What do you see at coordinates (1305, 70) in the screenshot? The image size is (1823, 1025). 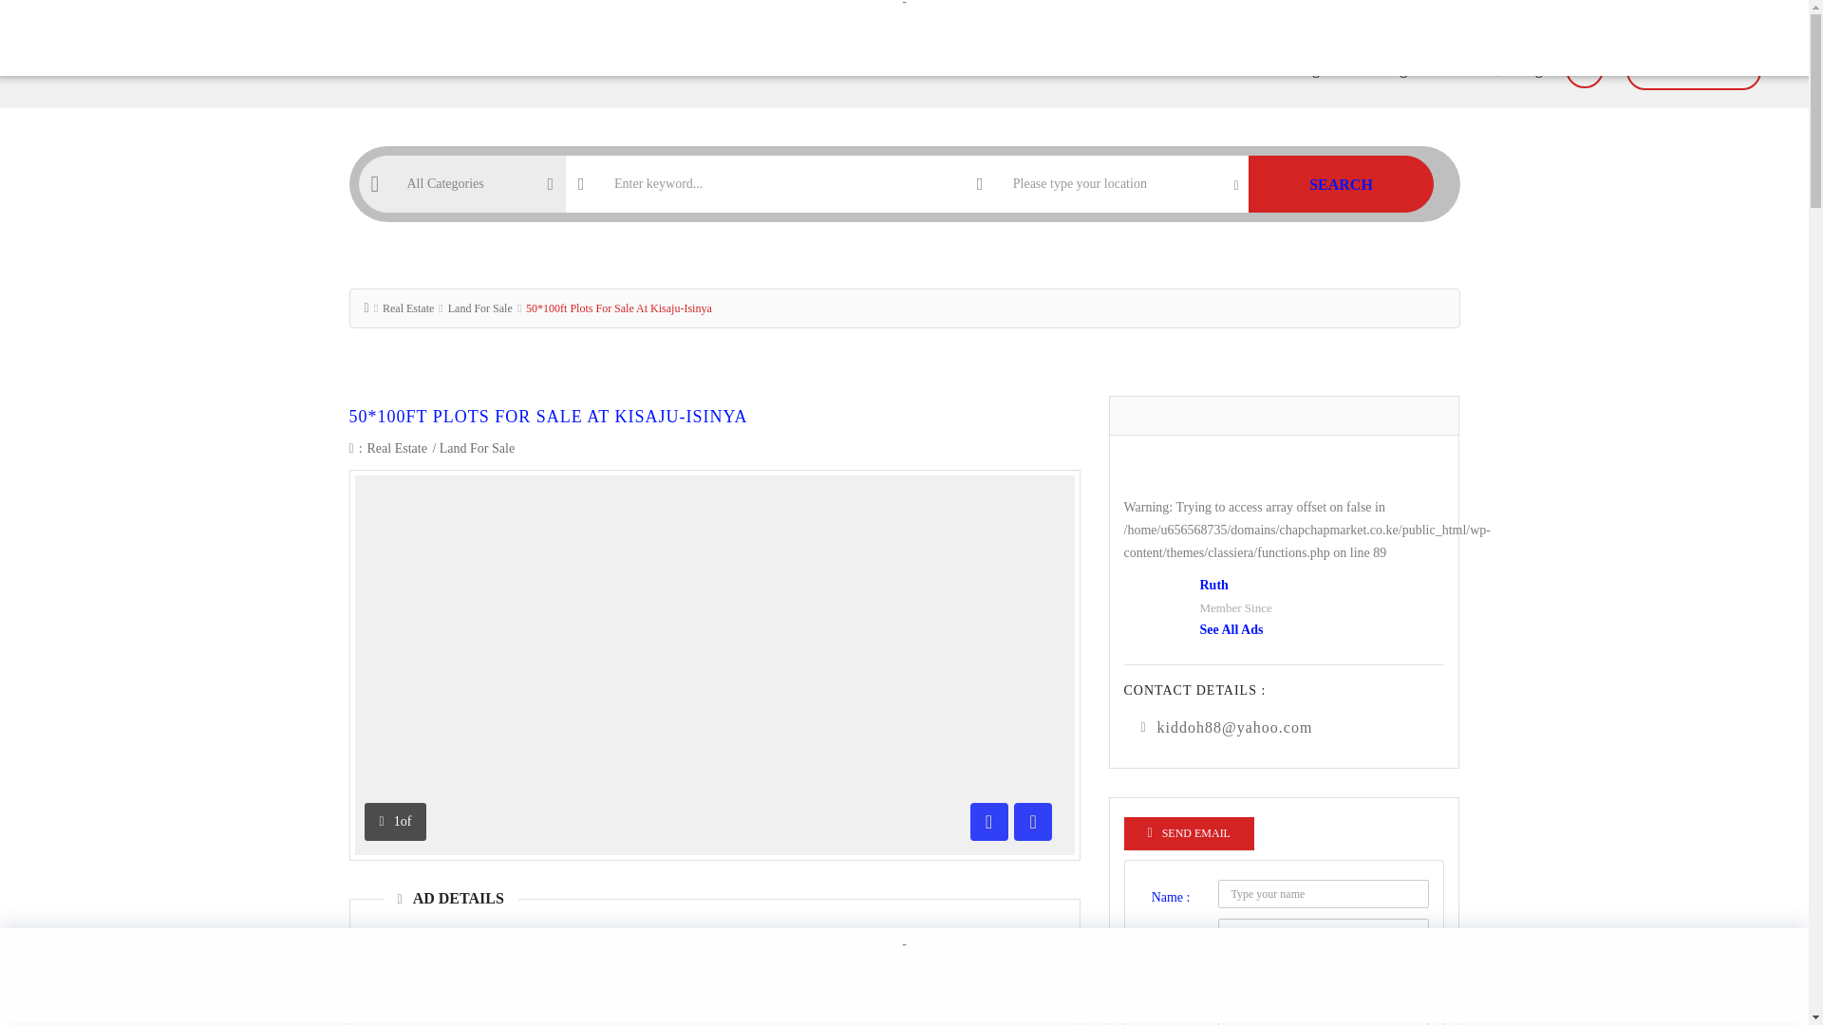 I see `All Categories` at bounding box center [1305, 70].